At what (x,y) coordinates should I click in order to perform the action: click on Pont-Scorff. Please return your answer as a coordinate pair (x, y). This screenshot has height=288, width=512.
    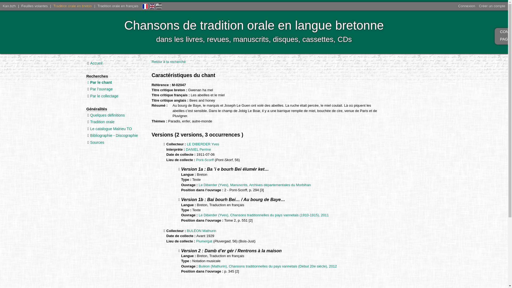
    Looking at the image, I should click on (205, 160).